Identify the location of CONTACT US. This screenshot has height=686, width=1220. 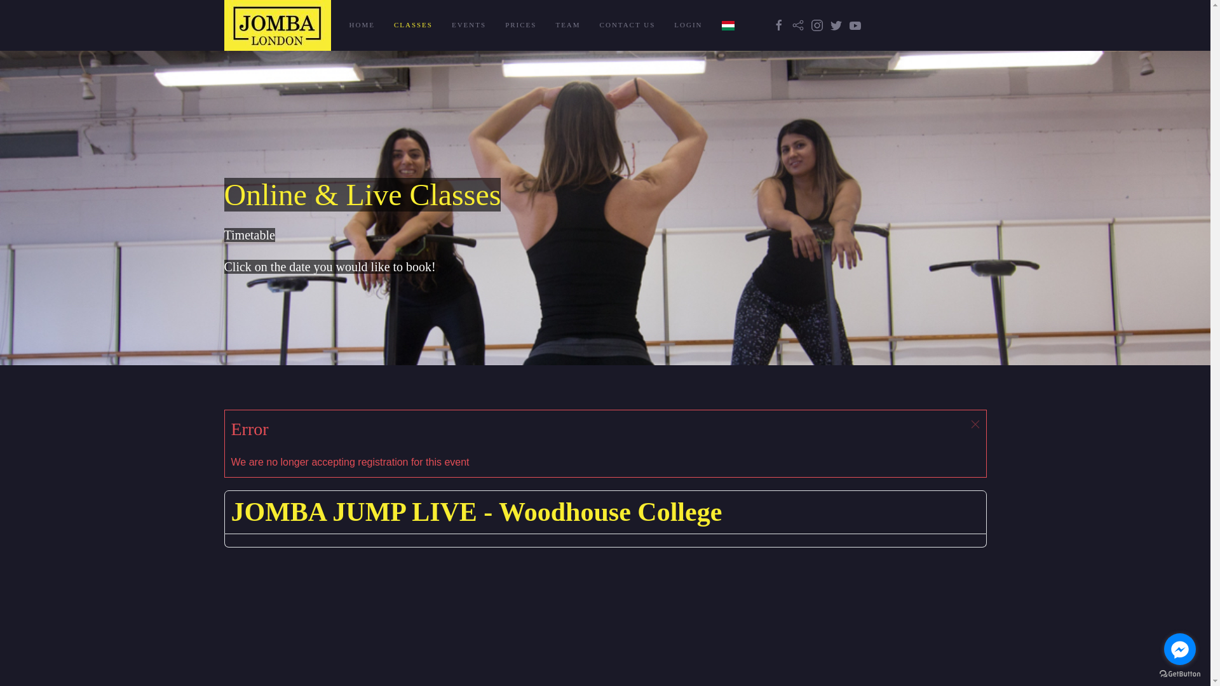
(628, 25).